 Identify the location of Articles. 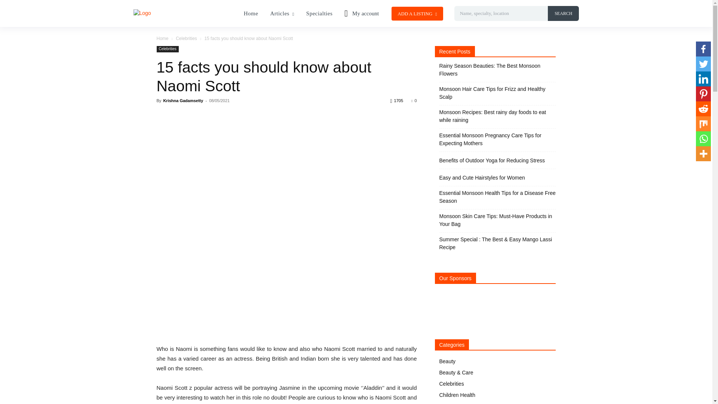
(282, 13).